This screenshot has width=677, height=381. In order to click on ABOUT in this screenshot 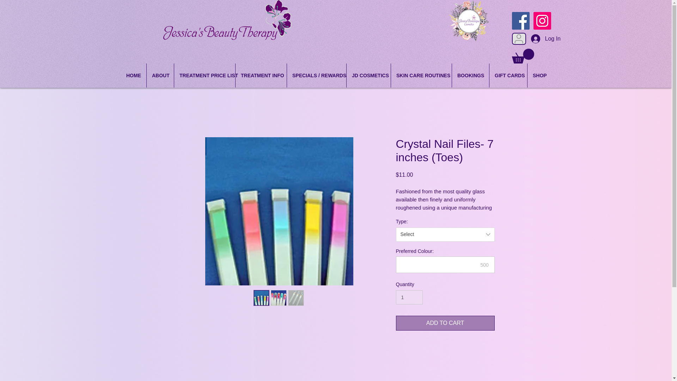, I will do `click(160, 75)`.